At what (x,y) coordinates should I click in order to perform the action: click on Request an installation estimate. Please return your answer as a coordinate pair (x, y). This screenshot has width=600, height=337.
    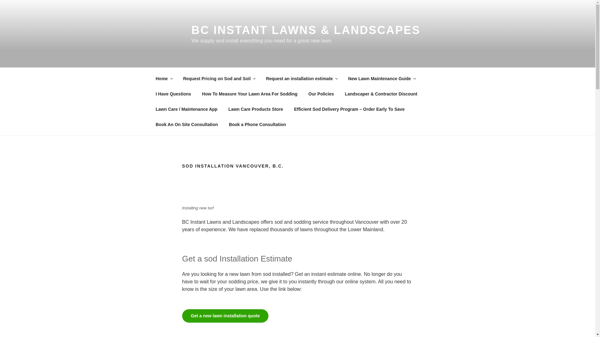
    Looking at the image, I should click on (301, 79).